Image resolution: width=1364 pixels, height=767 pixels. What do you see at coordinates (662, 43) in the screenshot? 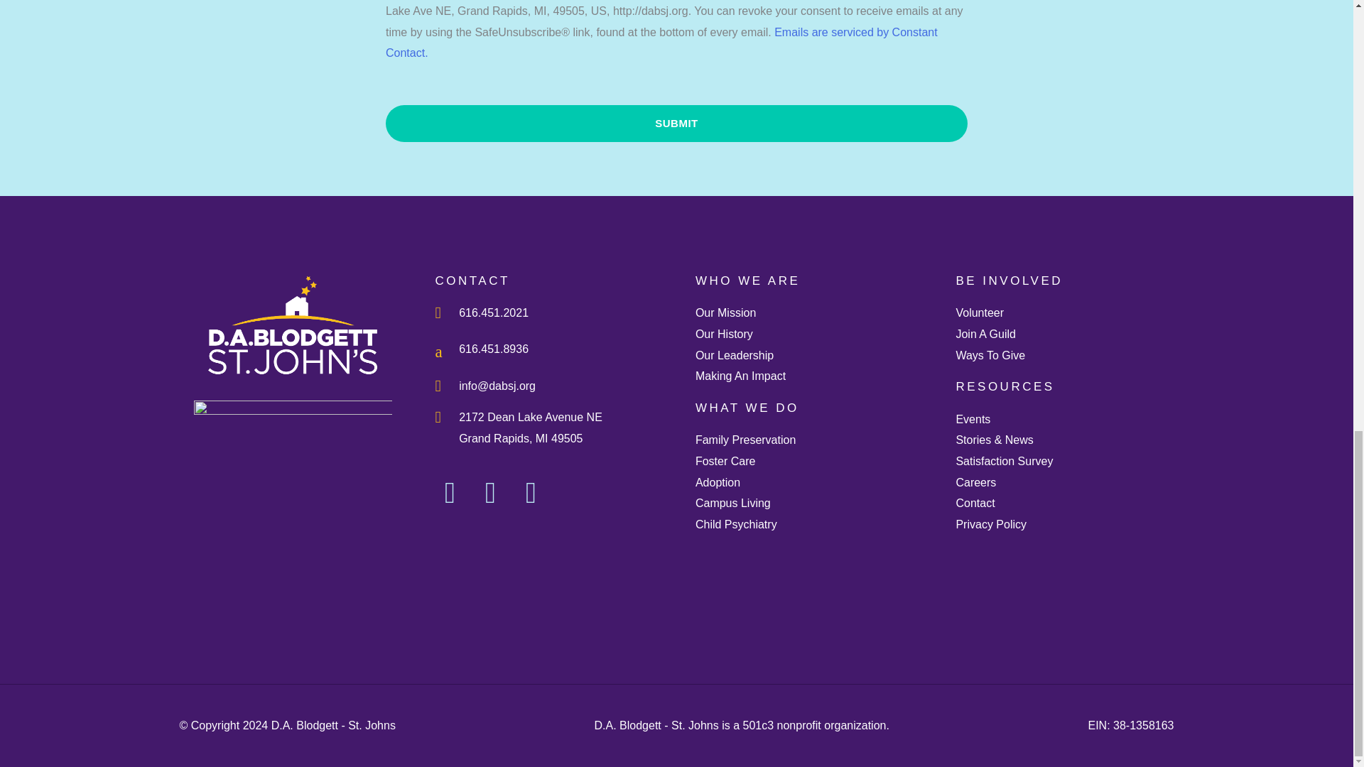
I see `Emails are serviced by Constant Contact.` at bounding box center [662, 43].